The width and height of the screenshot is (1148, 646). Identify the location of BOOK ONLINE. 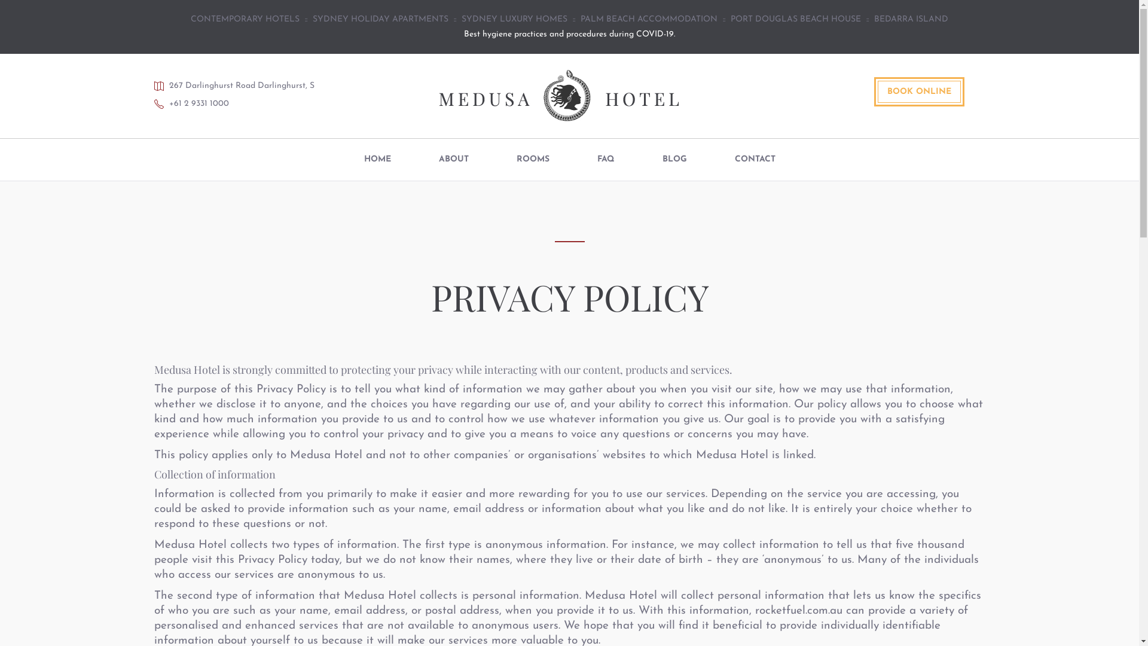
(920, 92).